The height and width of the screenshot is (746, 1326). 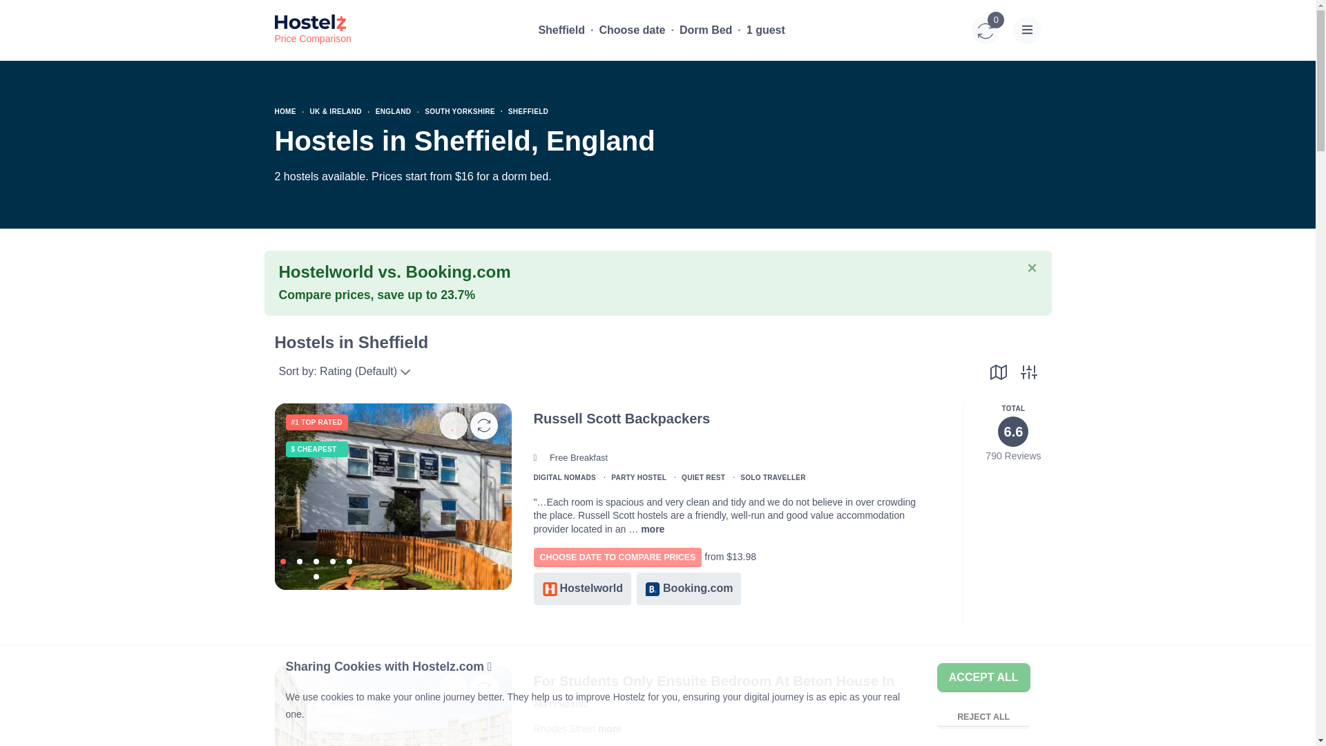 What do you see at coordinates (1103, 495) in the screenshot?
I see `Russell Scott Backpackers` at bounding box center [1103, 495].